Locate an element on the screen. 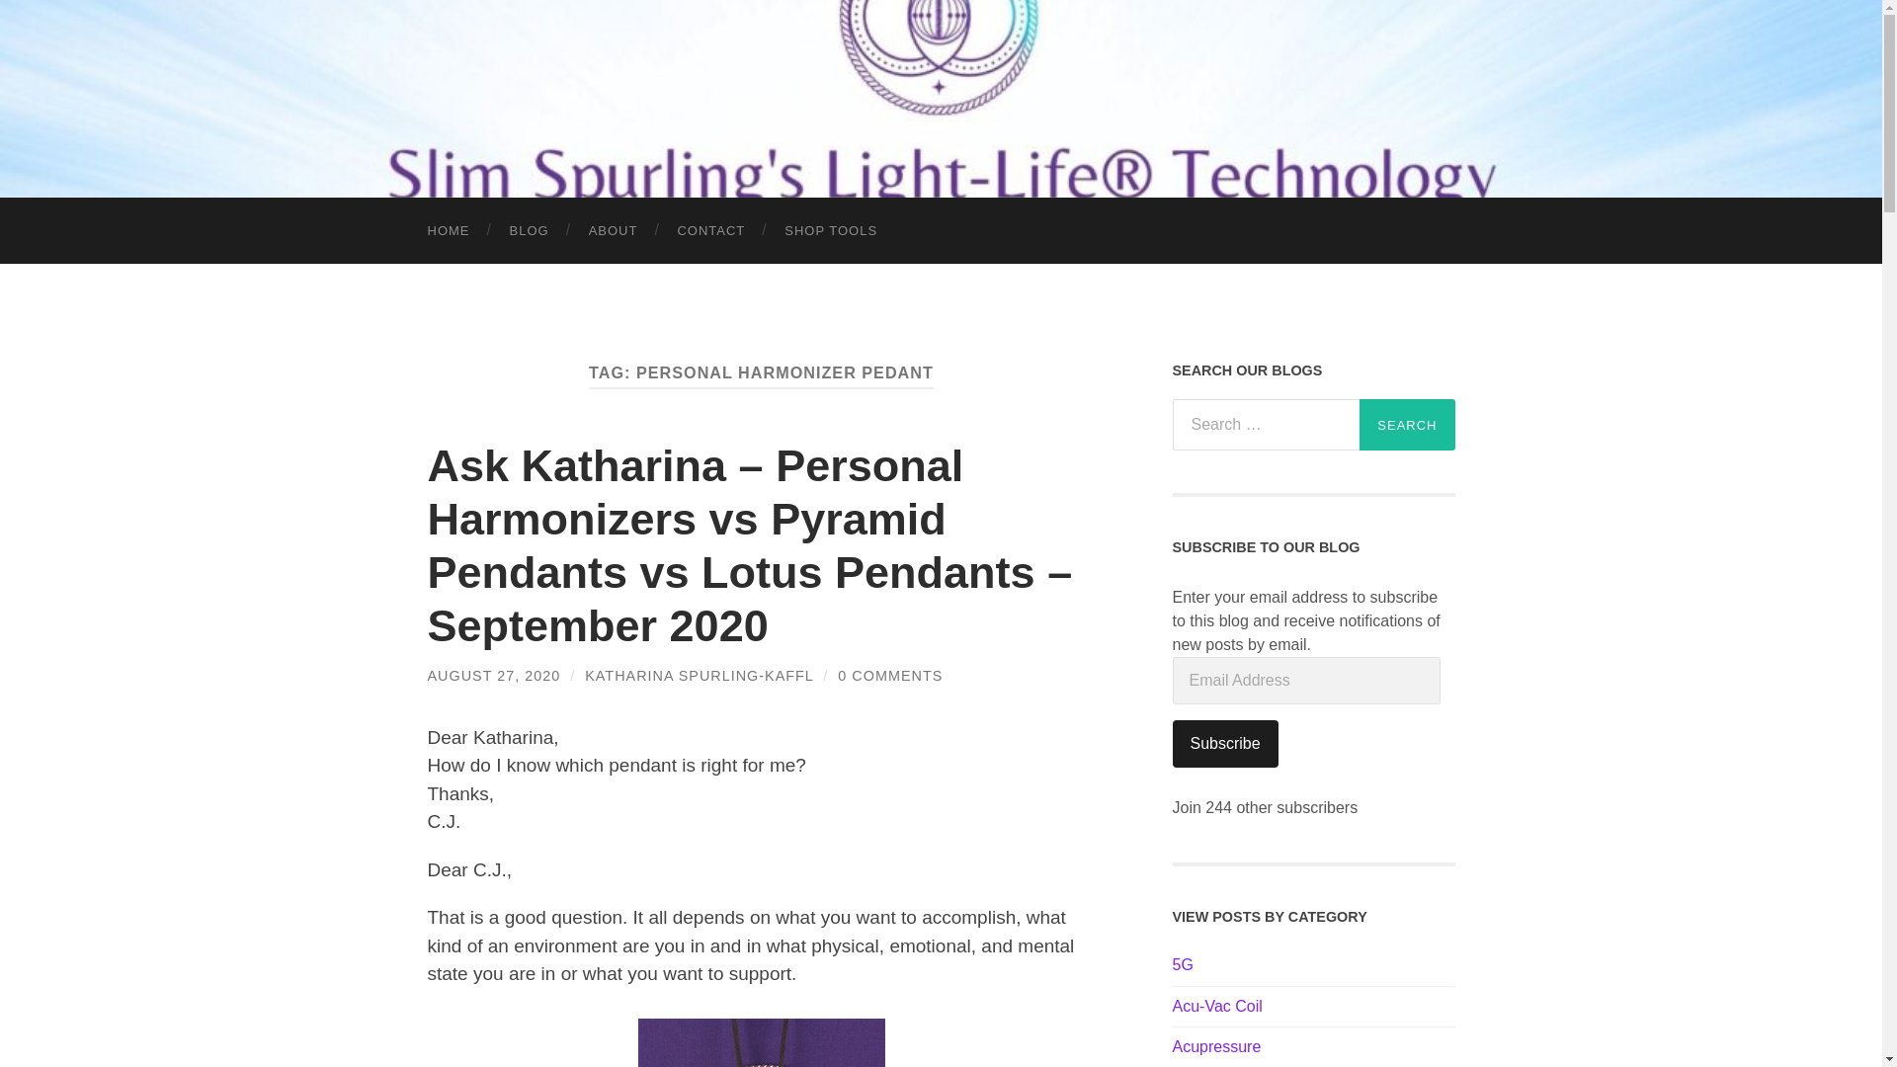 The image size is (1897, 1067). KATHARINA SPURLING-KAFFL is located at coordinates (699, 676).